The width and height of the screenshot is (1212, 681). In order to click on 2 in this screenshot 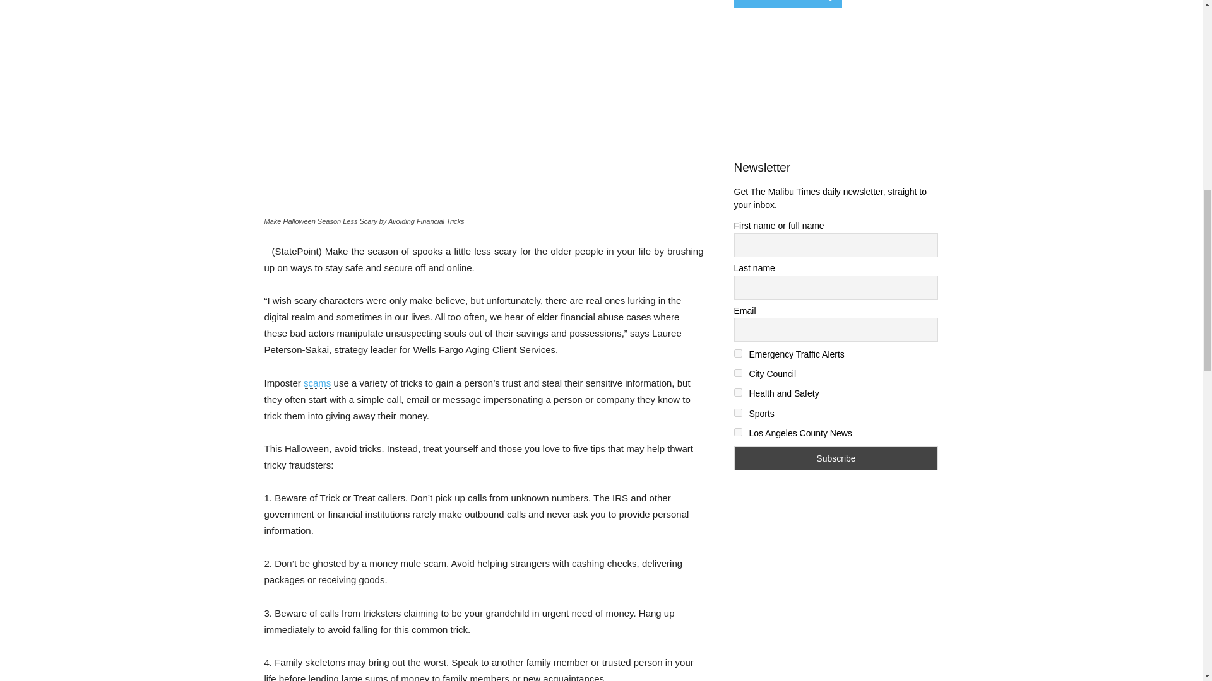, I will do `click(737, 353)`.